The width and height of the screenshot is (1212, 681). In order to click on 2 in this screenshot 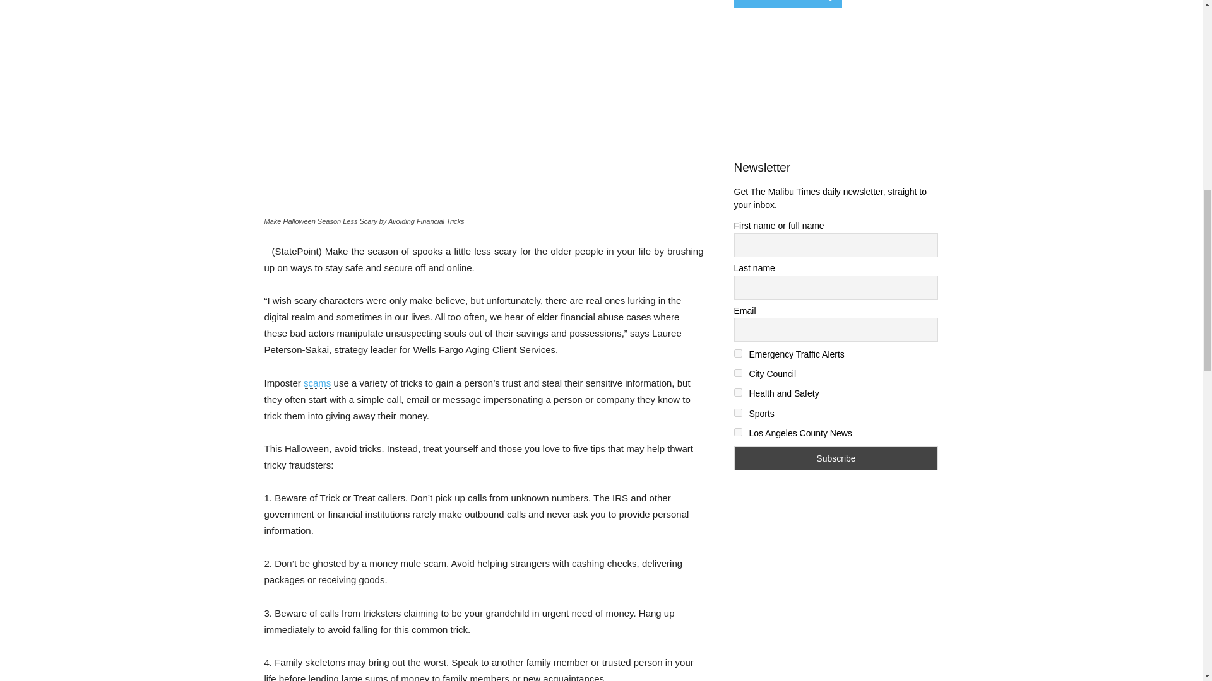, I will do `click(737, 353)`.